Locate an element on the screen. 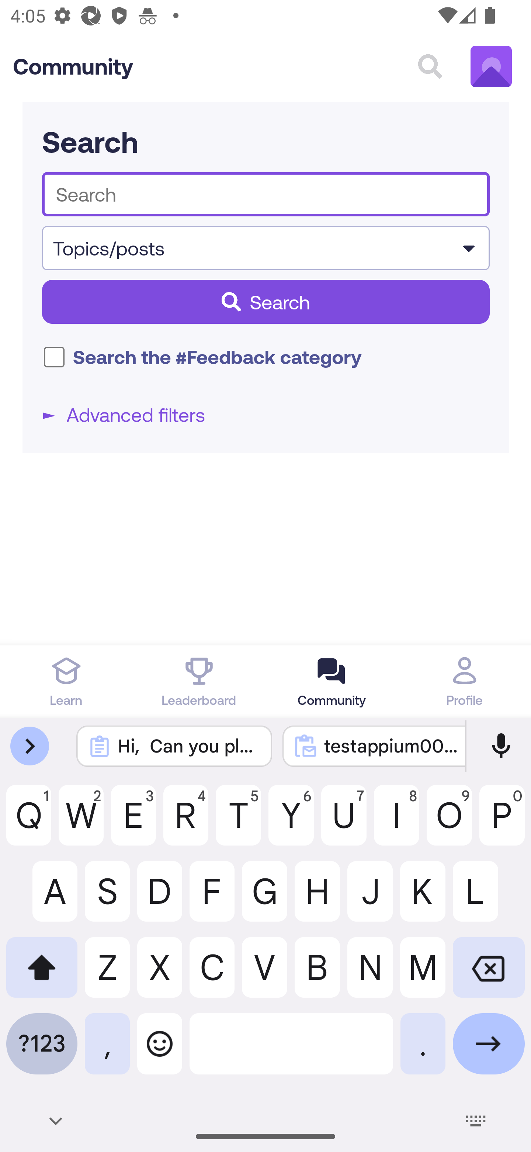 Image resolution: width=531 pixels, height=1152 pixels. Profile is located at coordinates (465, 681).